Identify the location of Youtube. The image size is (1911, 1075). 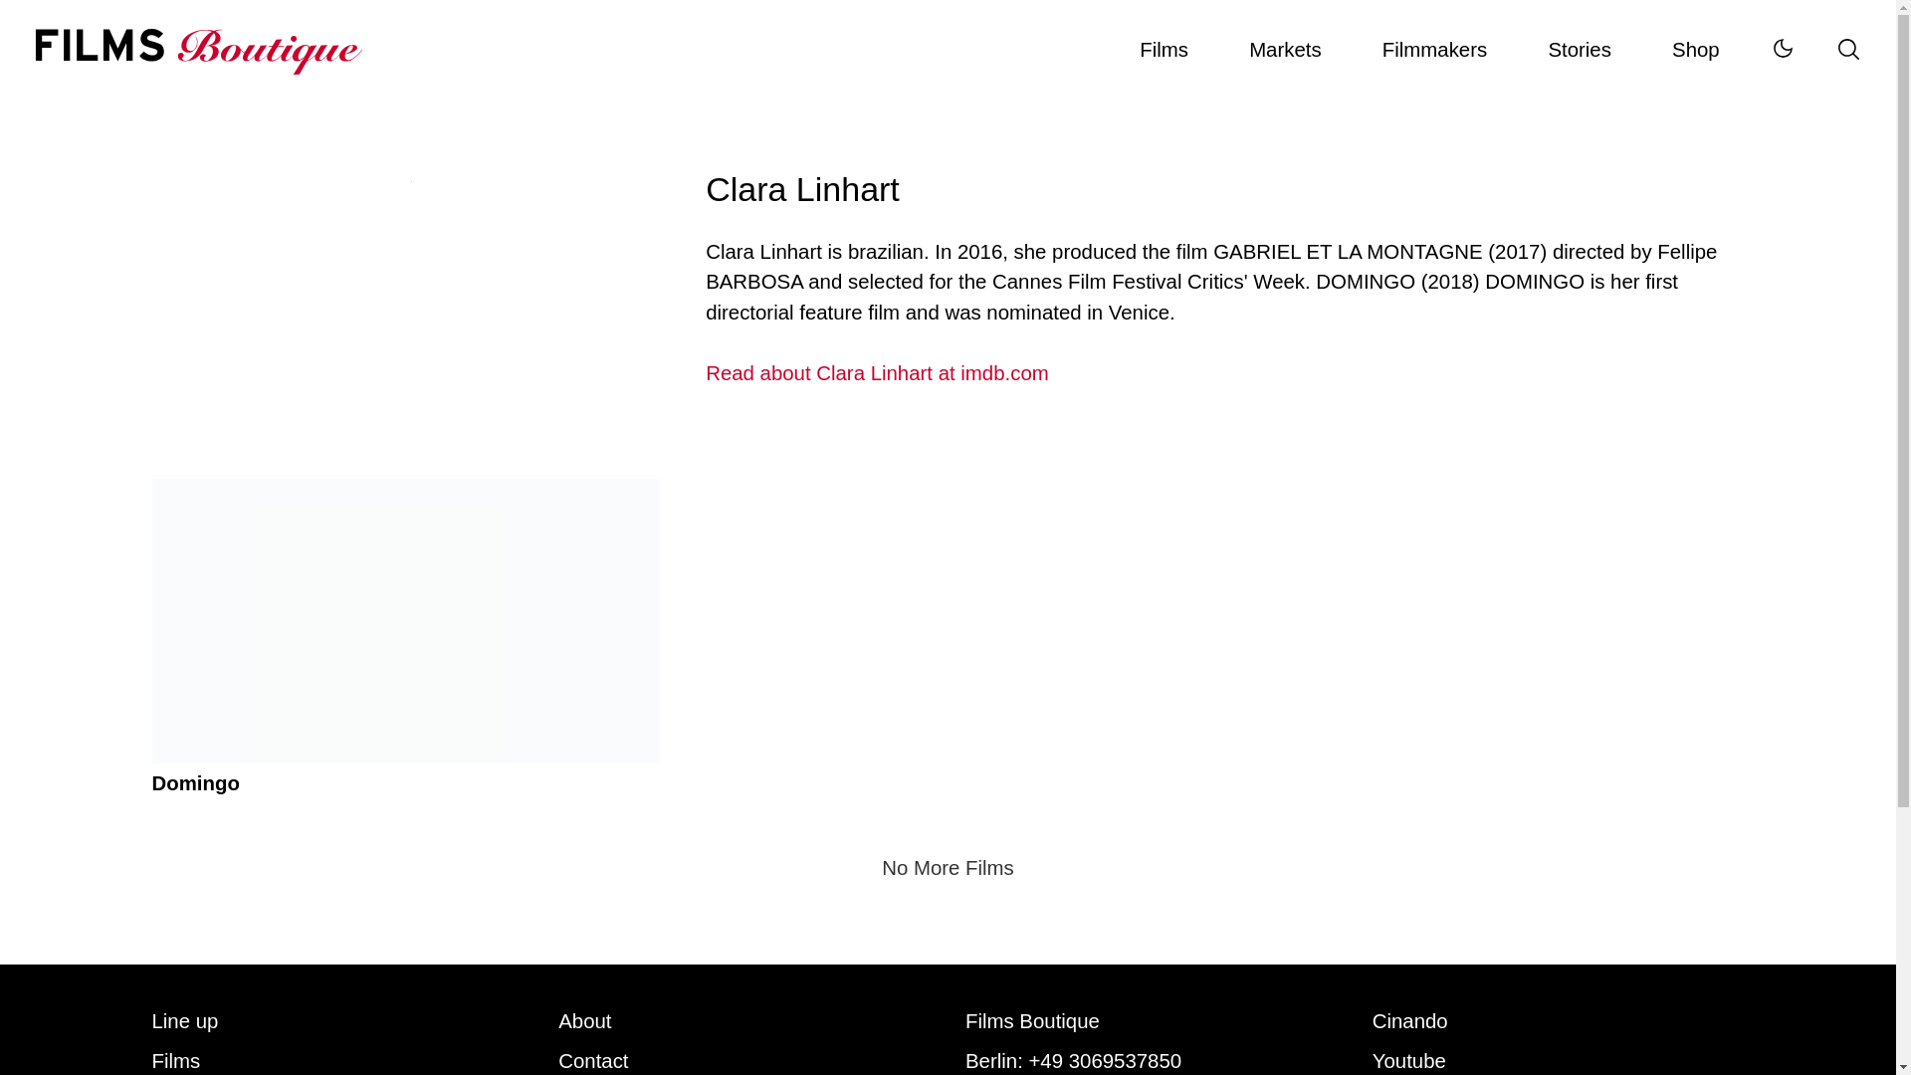
(1409, 1061).